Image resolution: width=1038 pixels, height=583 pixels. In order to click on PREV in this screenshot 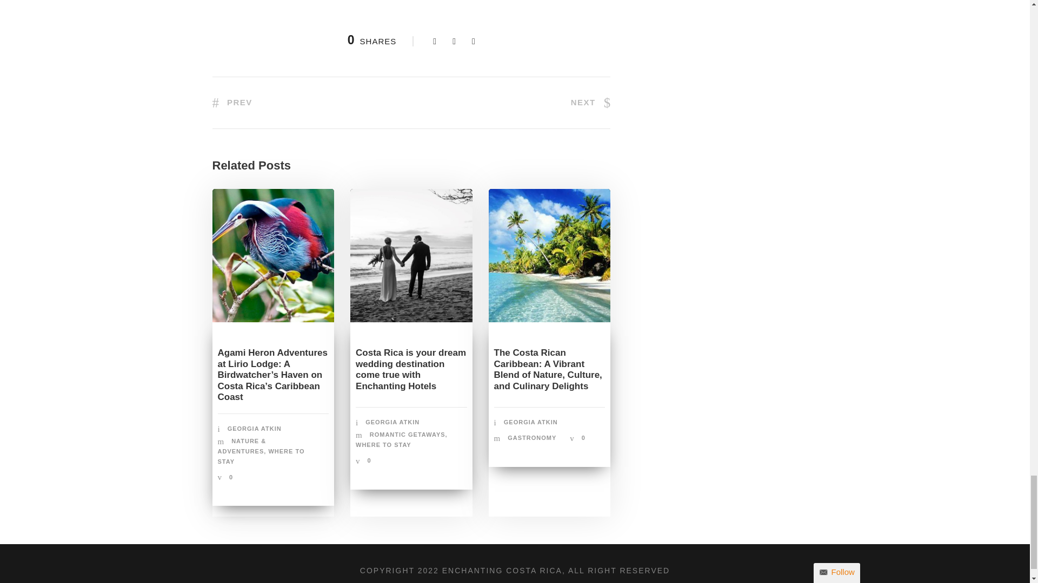, I will do `click(231, 102)`.